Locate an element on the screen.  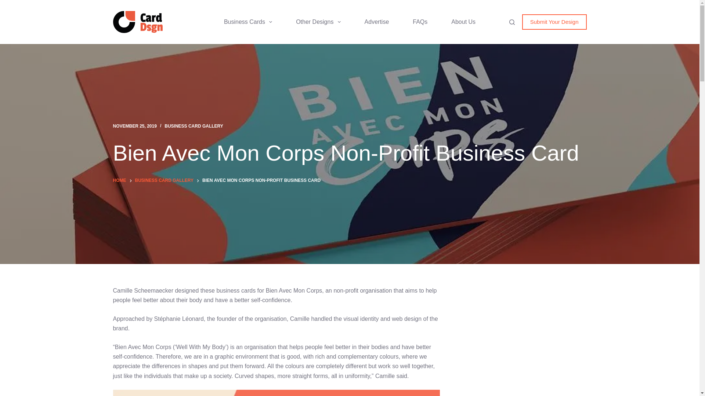
Bien Avec Mon Corps Non-Profit Business Card is located at coordinates (350, 153).